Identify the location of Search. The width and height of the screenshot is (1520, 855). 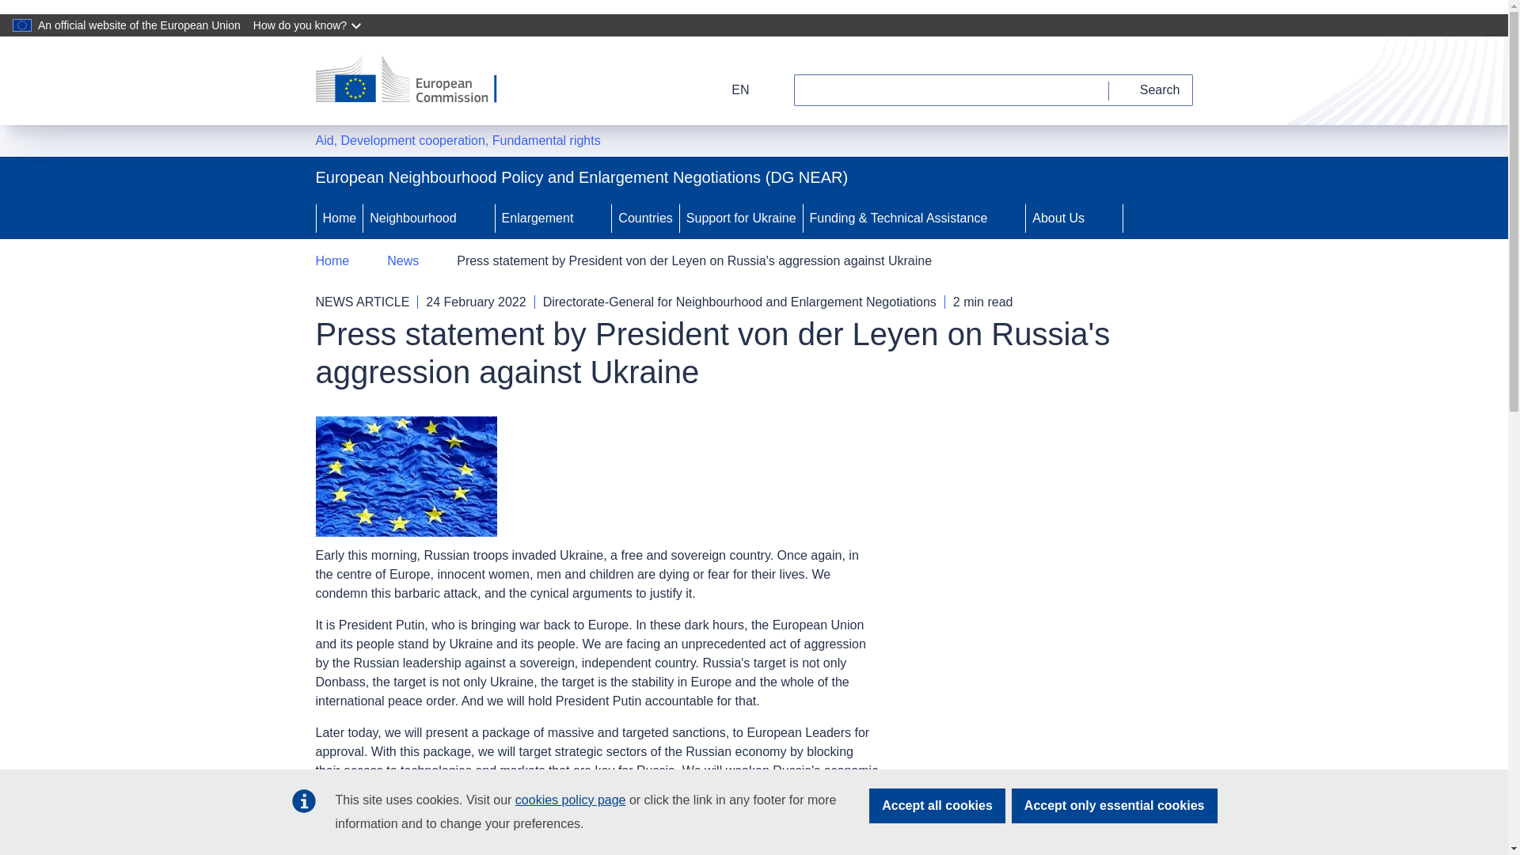
(1151, 89).